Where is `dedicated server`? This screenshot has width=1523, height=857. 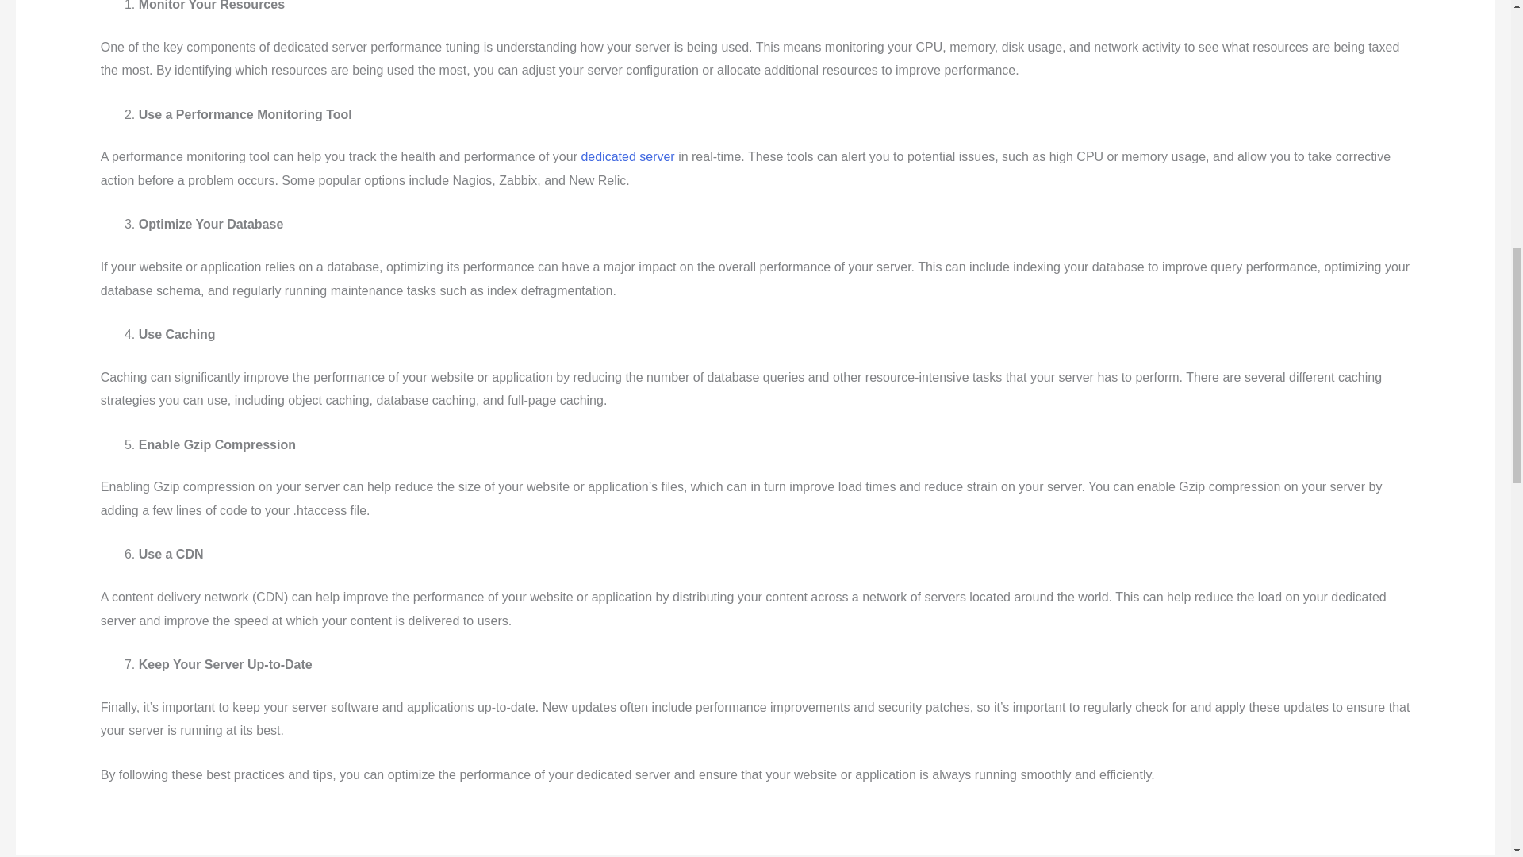 dedicated server is located at coordinates (628, 157).